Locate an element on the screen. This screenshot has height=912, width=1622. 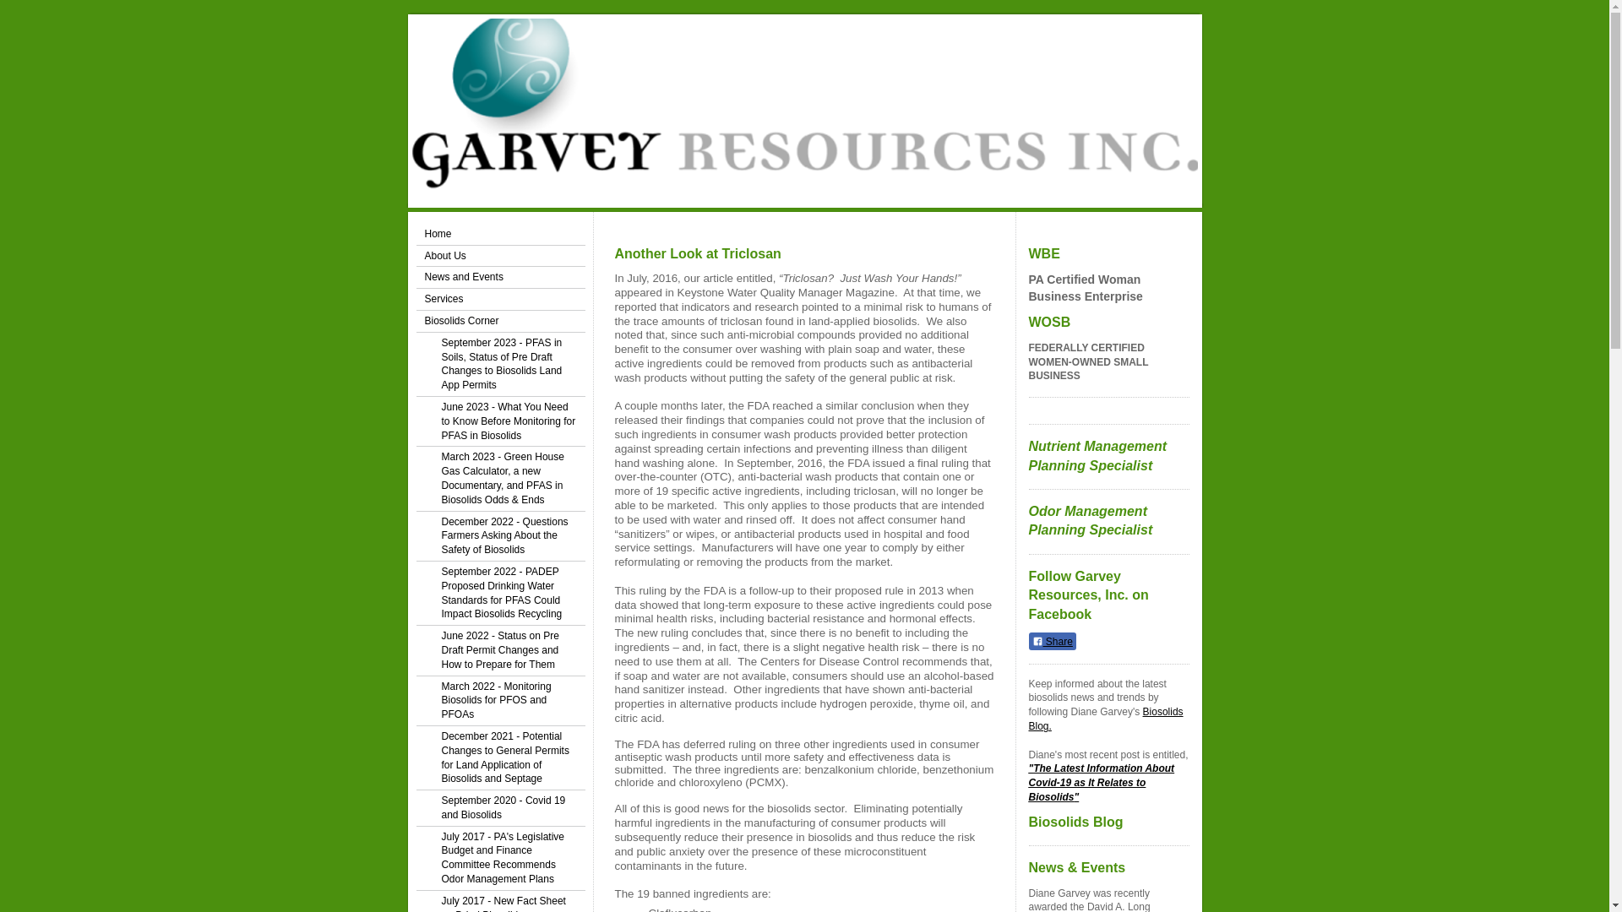
About Us is located at coordinates (499, 257).